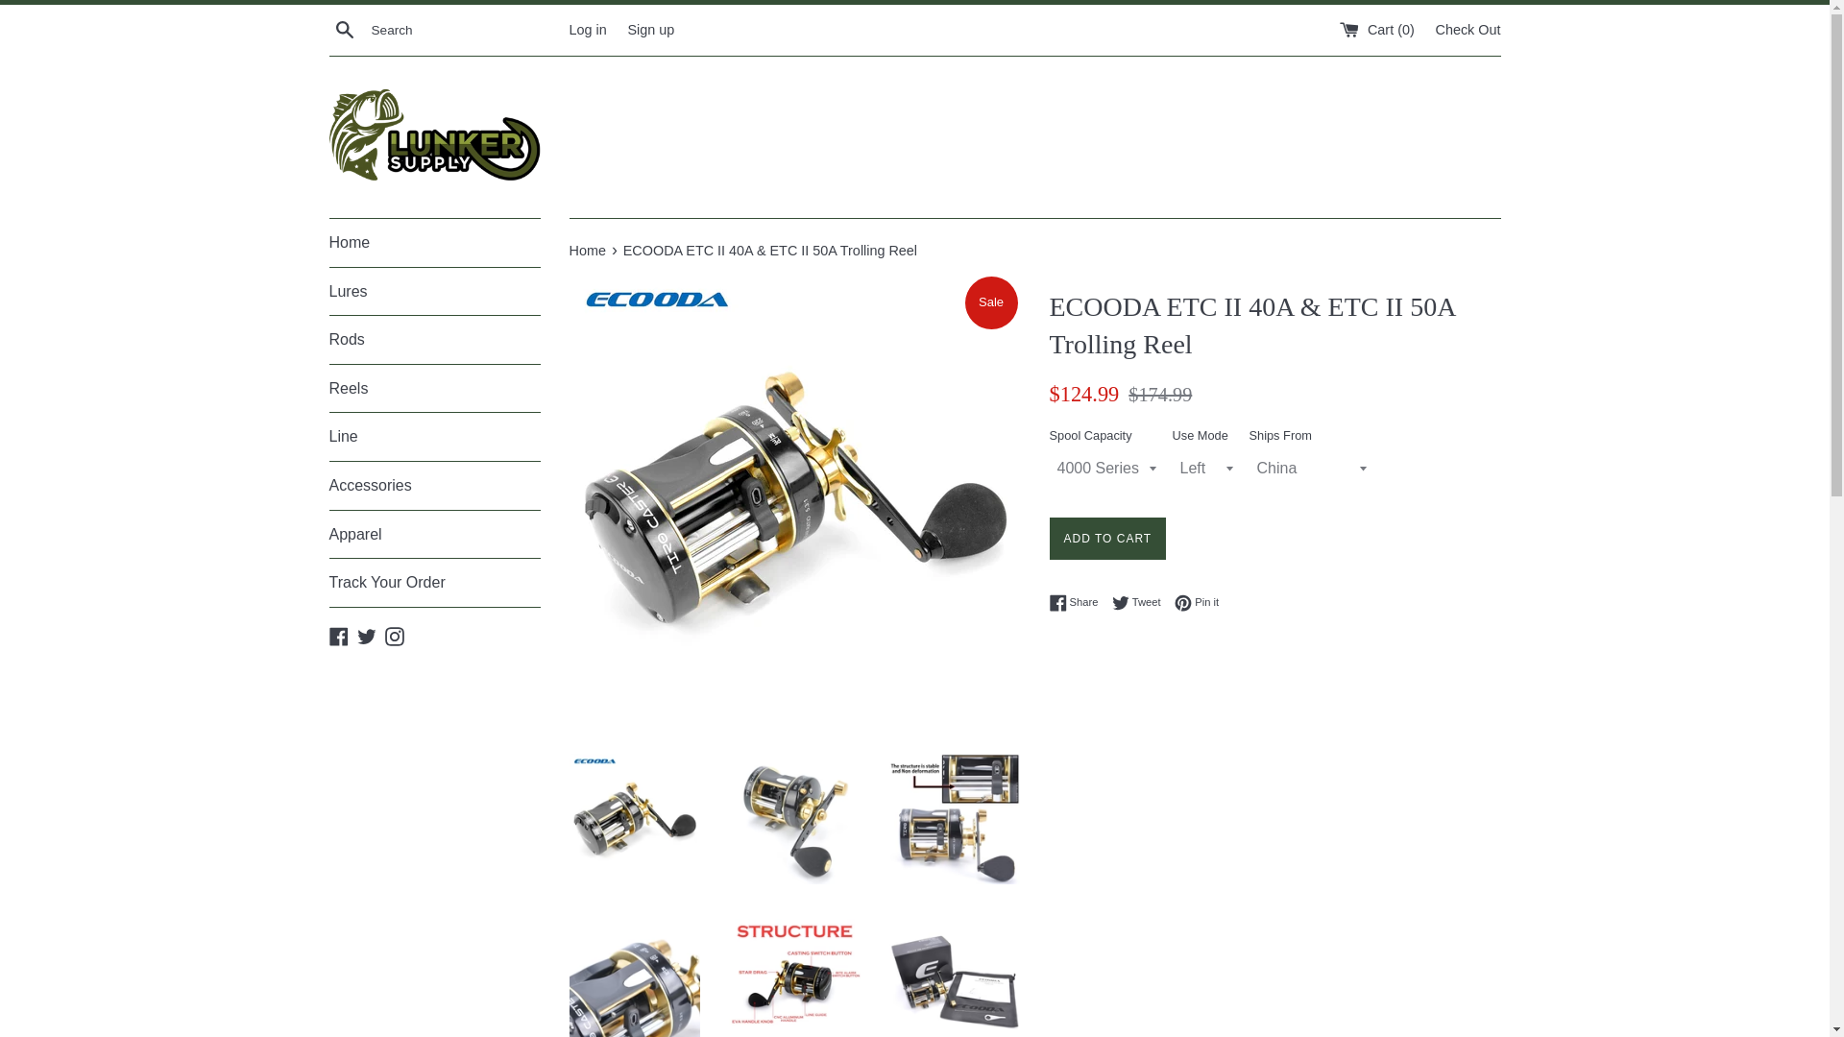 Image resolution: width=1844 pixels, height=1037 pixels. What do you see at coordinates (1197, 603) in the screenshot?
I see `Pin on Pinterest` at bounding box center [1197, 603].